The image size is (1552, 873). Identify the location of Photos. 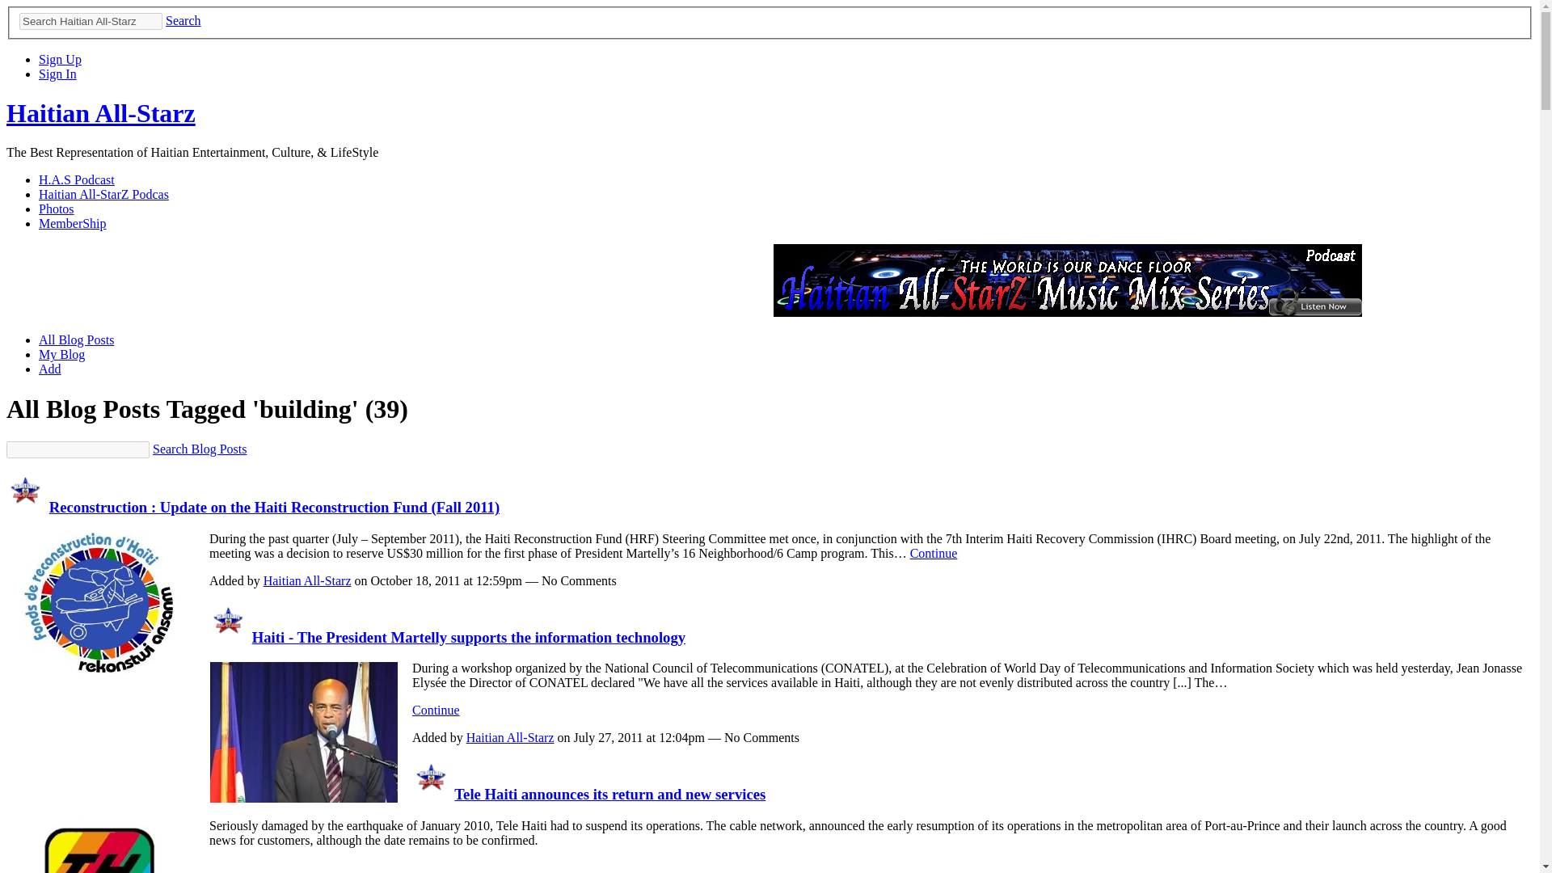
(57, 209).